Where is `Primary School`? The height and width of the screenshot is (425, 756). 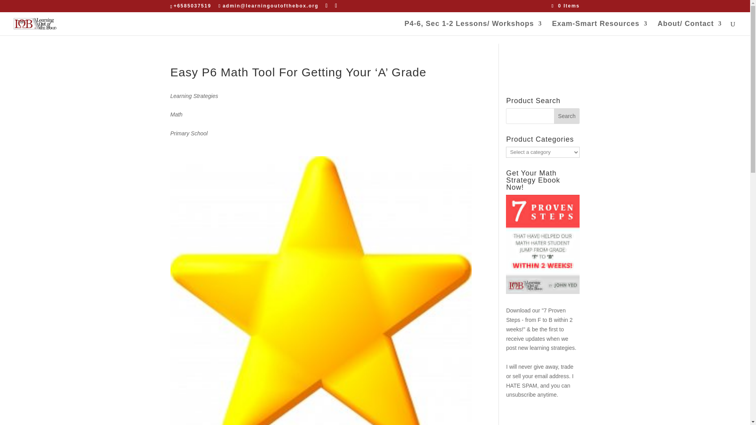
Primary School is located at coordinates (321, 134).